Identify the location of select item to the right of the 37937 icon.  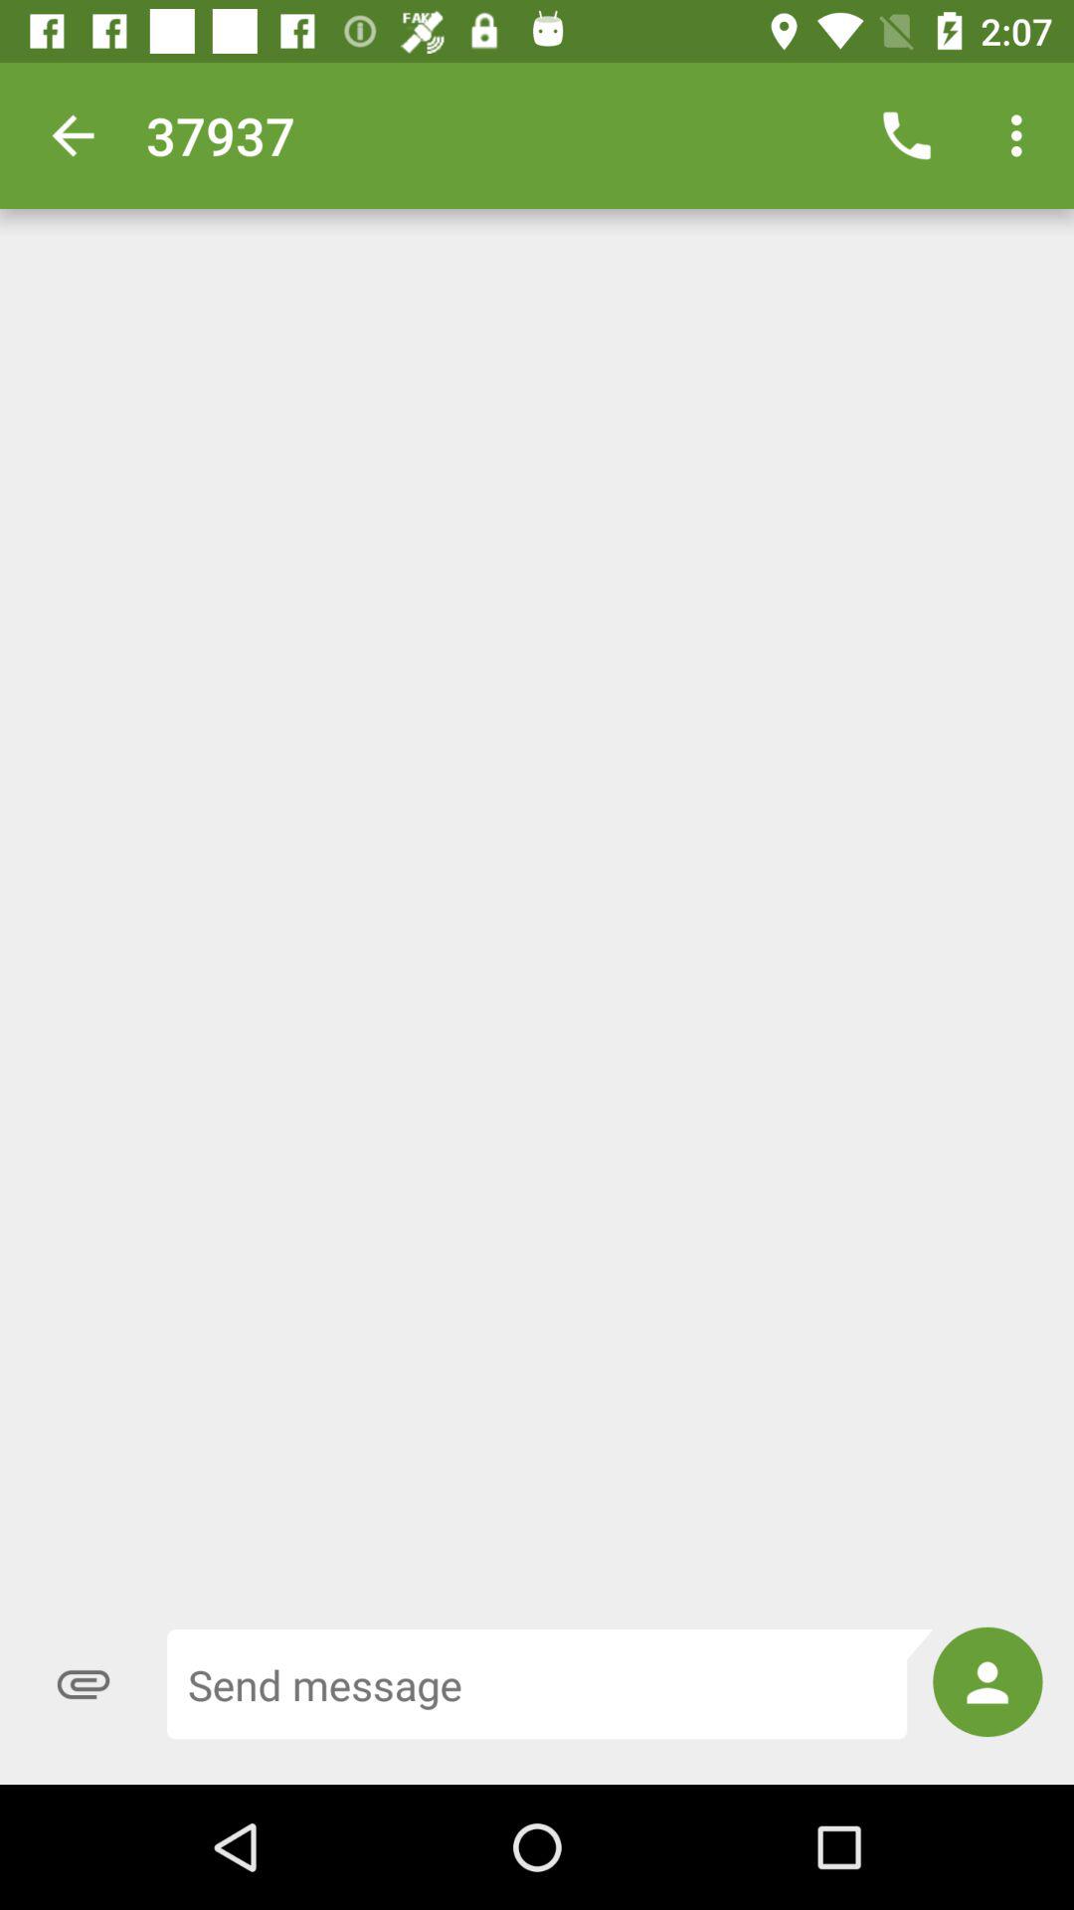
(907, 135).